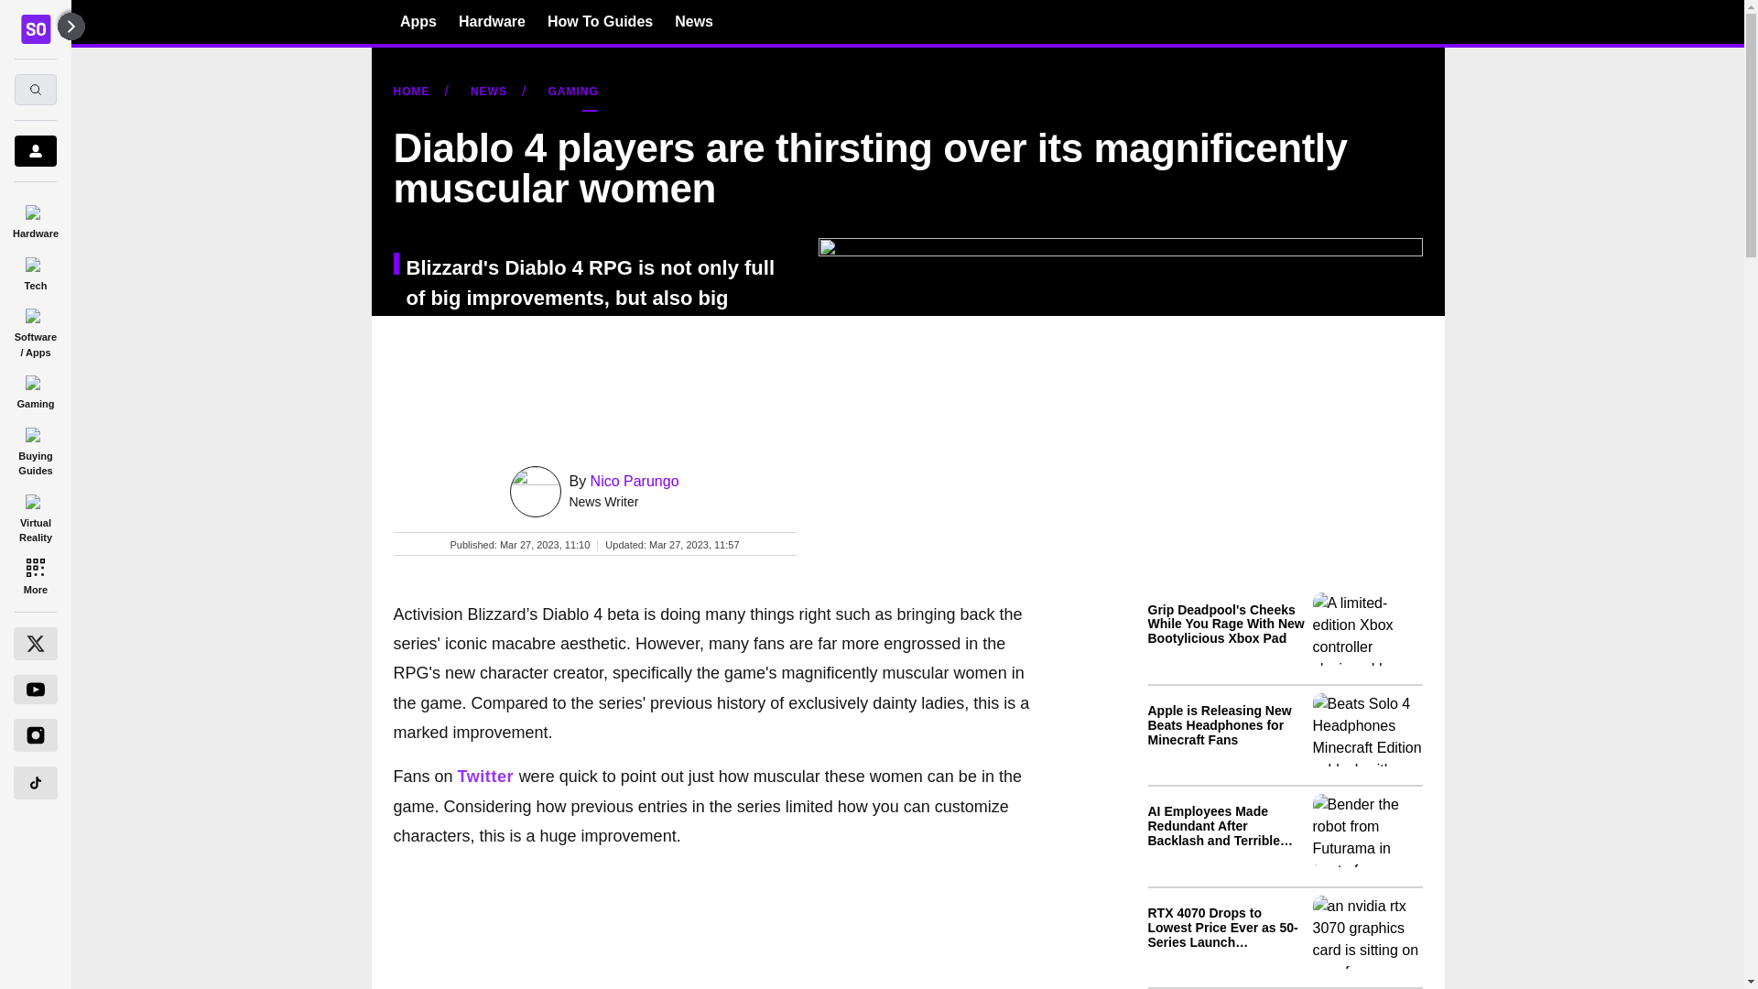 The height and width of the screenshot is (989, 1758). What do you see at coordinates (35, 575) in the screenshot?
I see `More` at bounding box center [35, 575].